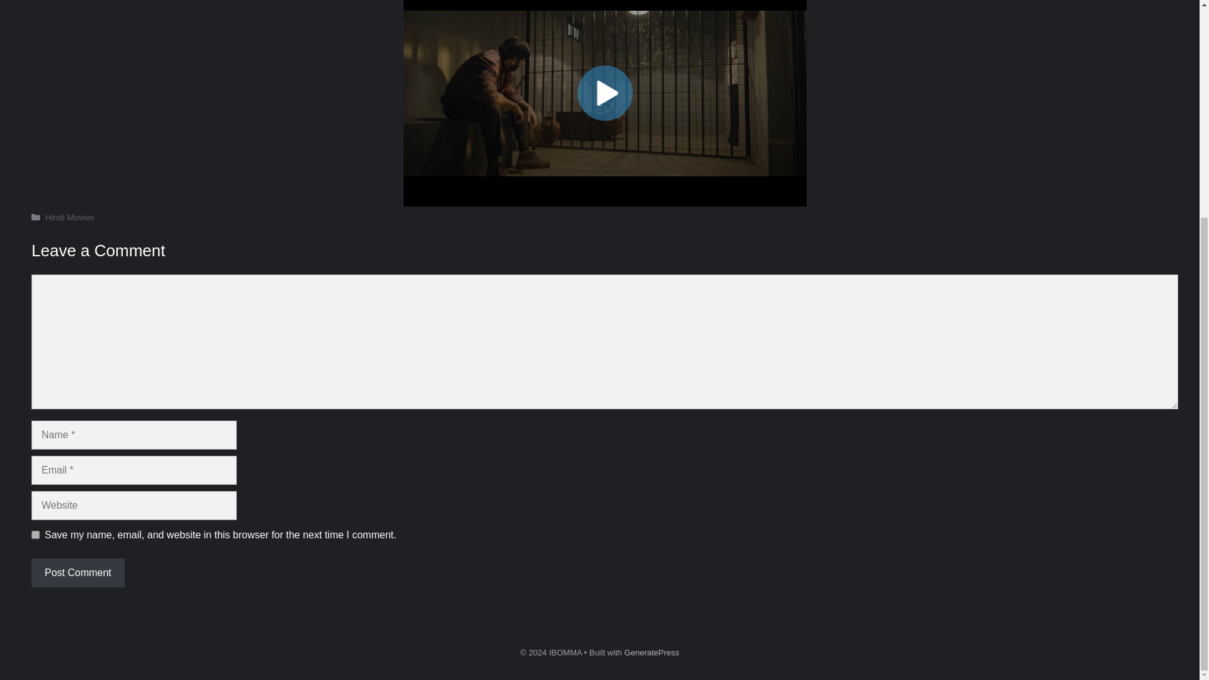 The image size is (1209, 680). What do you see at coordinates (77, 573) in the screenshot?
I see `Post Comment` at bounding box center [77, 573].